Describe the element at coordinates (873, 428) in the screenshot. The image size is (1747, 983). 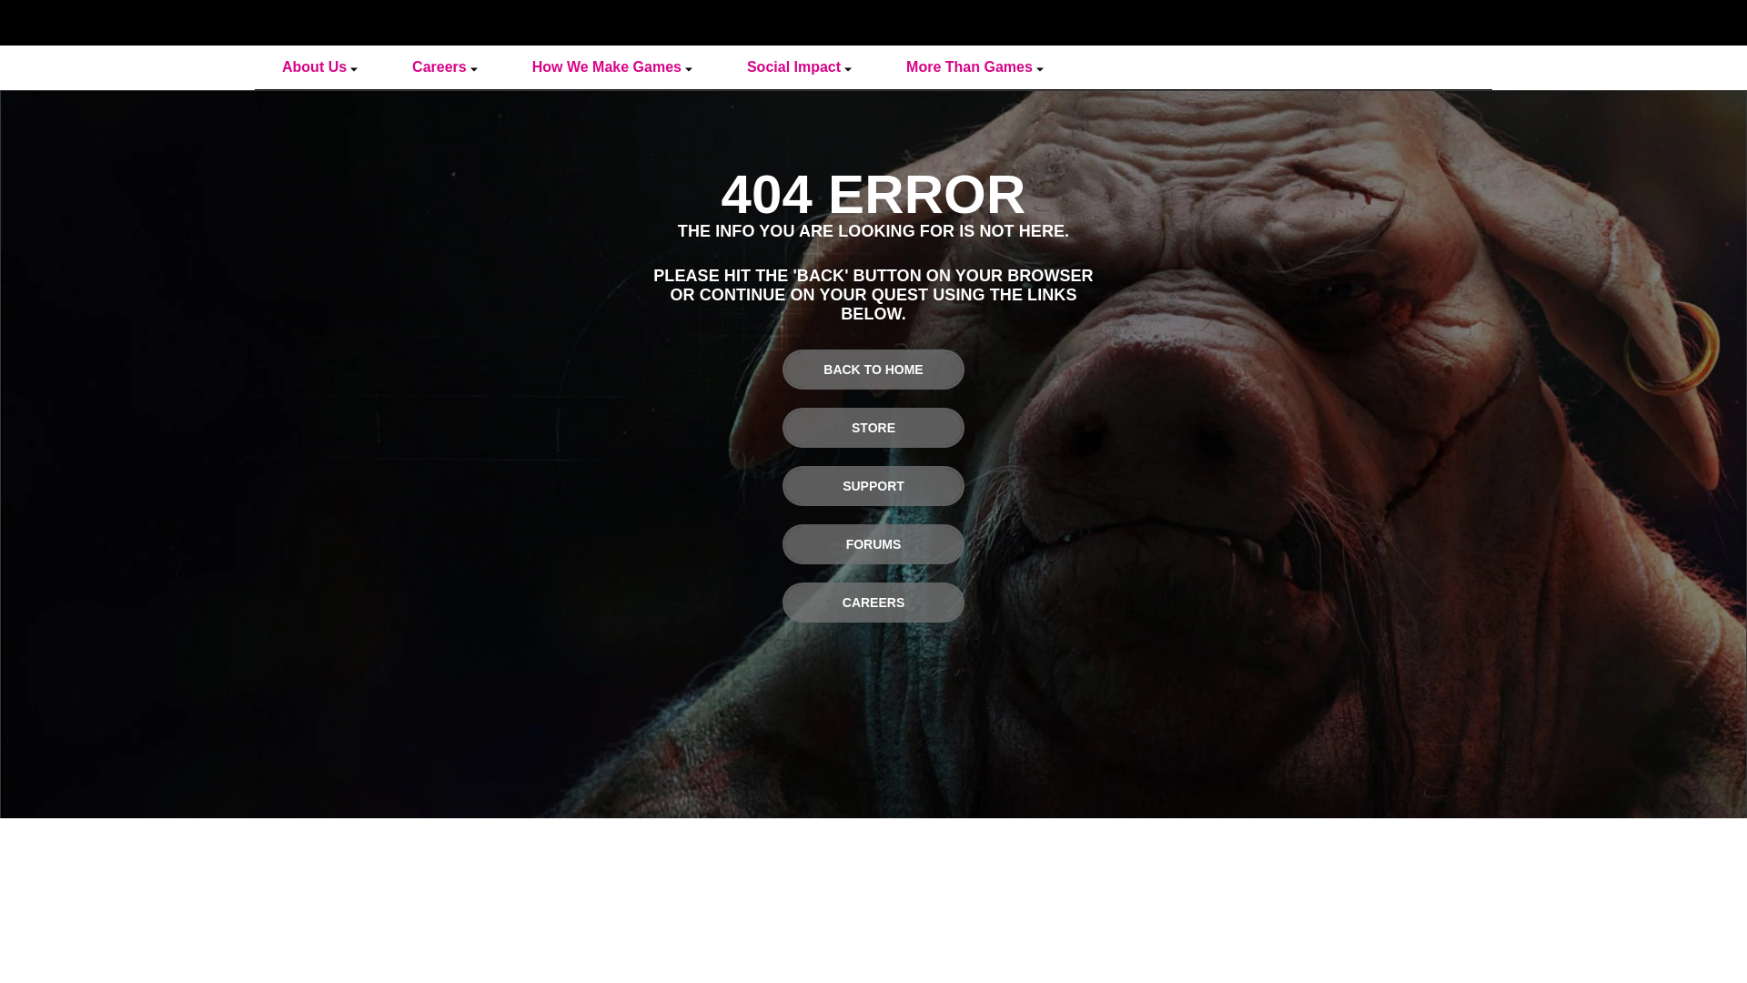
I see `STORE` at that location.